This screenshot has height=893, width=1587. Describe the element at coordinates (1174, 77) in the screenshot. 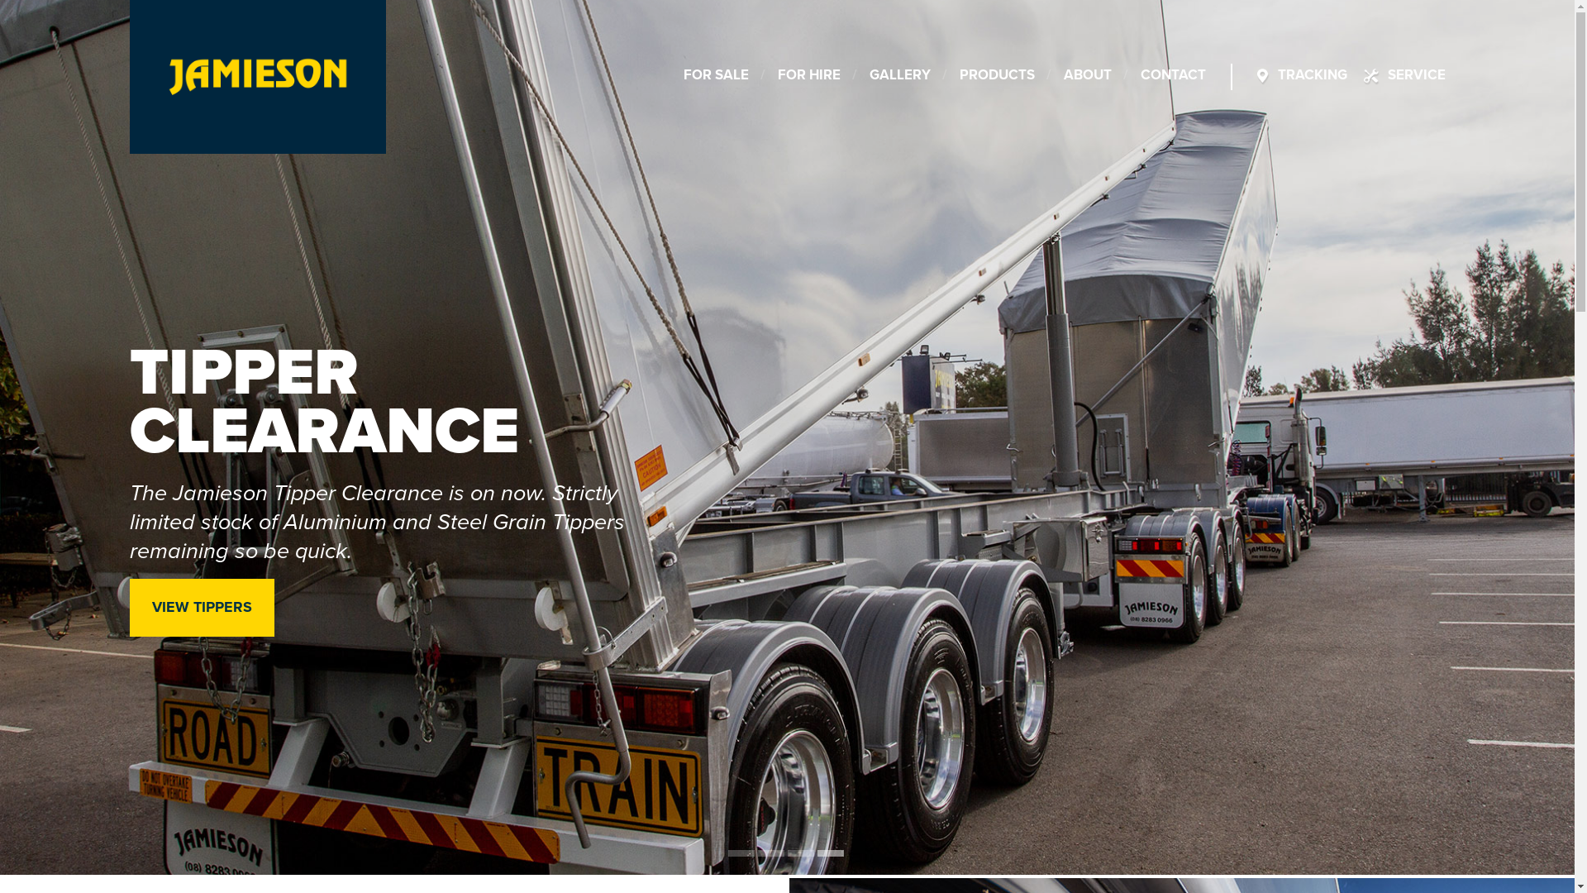

I see `CONTACT` at that location.